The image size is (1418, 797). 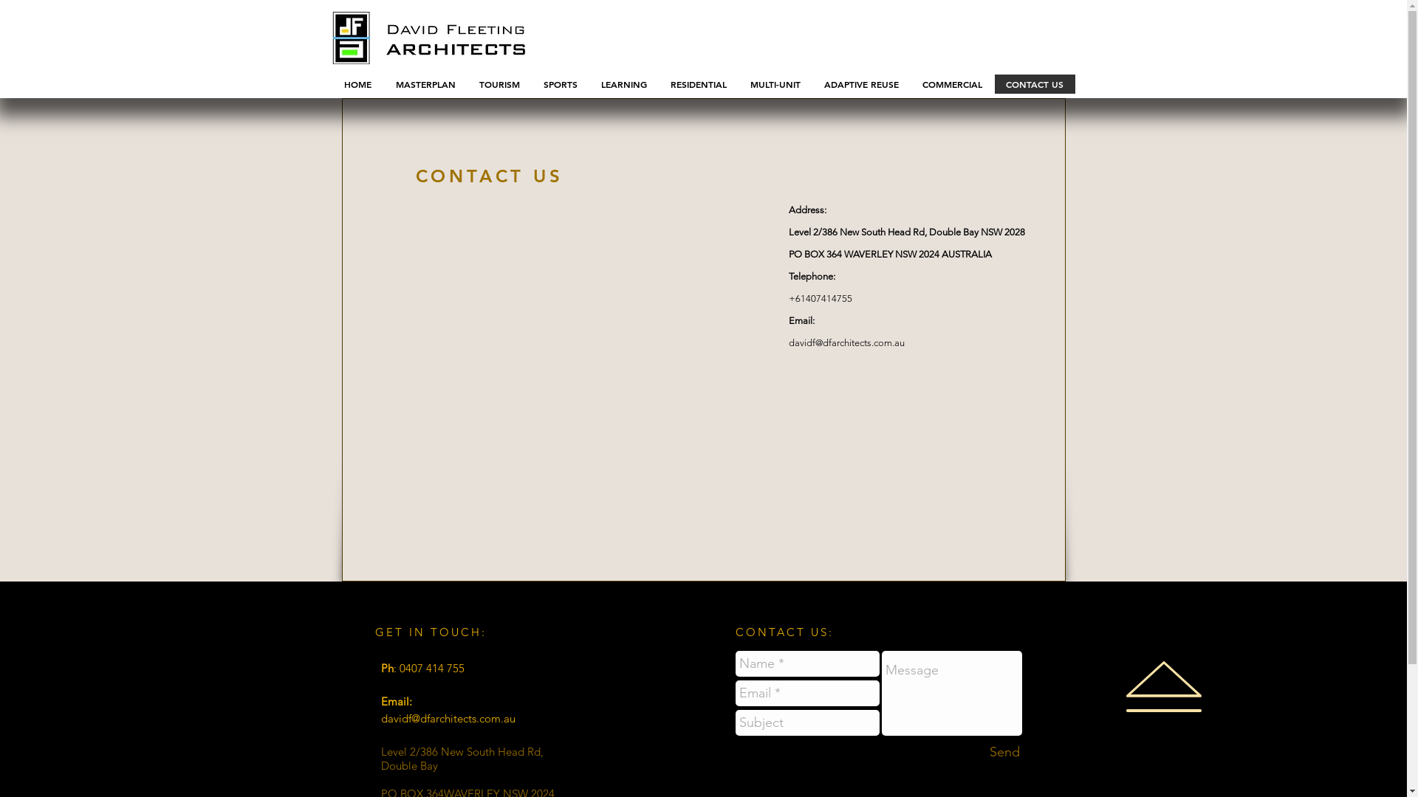 What do you see at coordinates (951, 84) in the screenshot?
I see `COMMERCIAL` at bounding box center [951, 84].